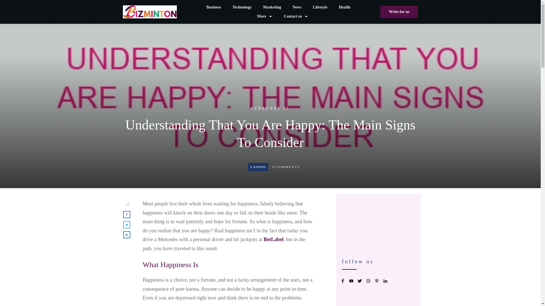 The width and height of the screenshot is (545, 306). What do you see at coordinates (399, 12) in the screenshot?
I see `Write for us` at bounding box center [399, 12].